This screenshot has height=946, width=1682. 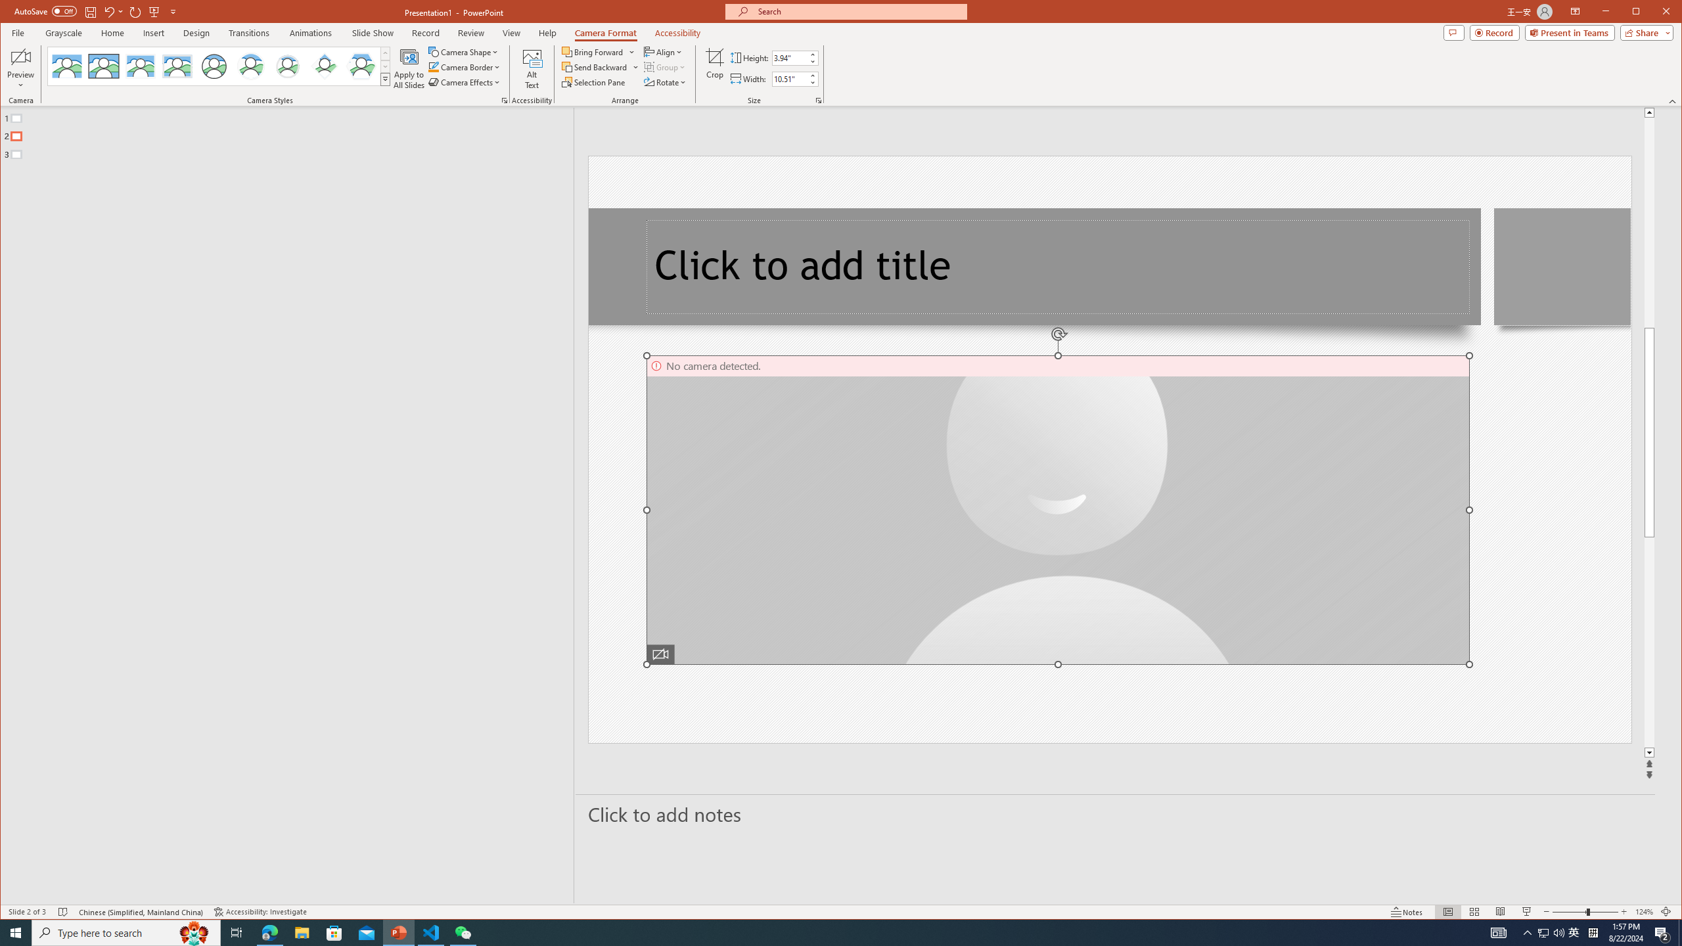 I want to click on Notification Chevron, so click(x=1528, y=933).